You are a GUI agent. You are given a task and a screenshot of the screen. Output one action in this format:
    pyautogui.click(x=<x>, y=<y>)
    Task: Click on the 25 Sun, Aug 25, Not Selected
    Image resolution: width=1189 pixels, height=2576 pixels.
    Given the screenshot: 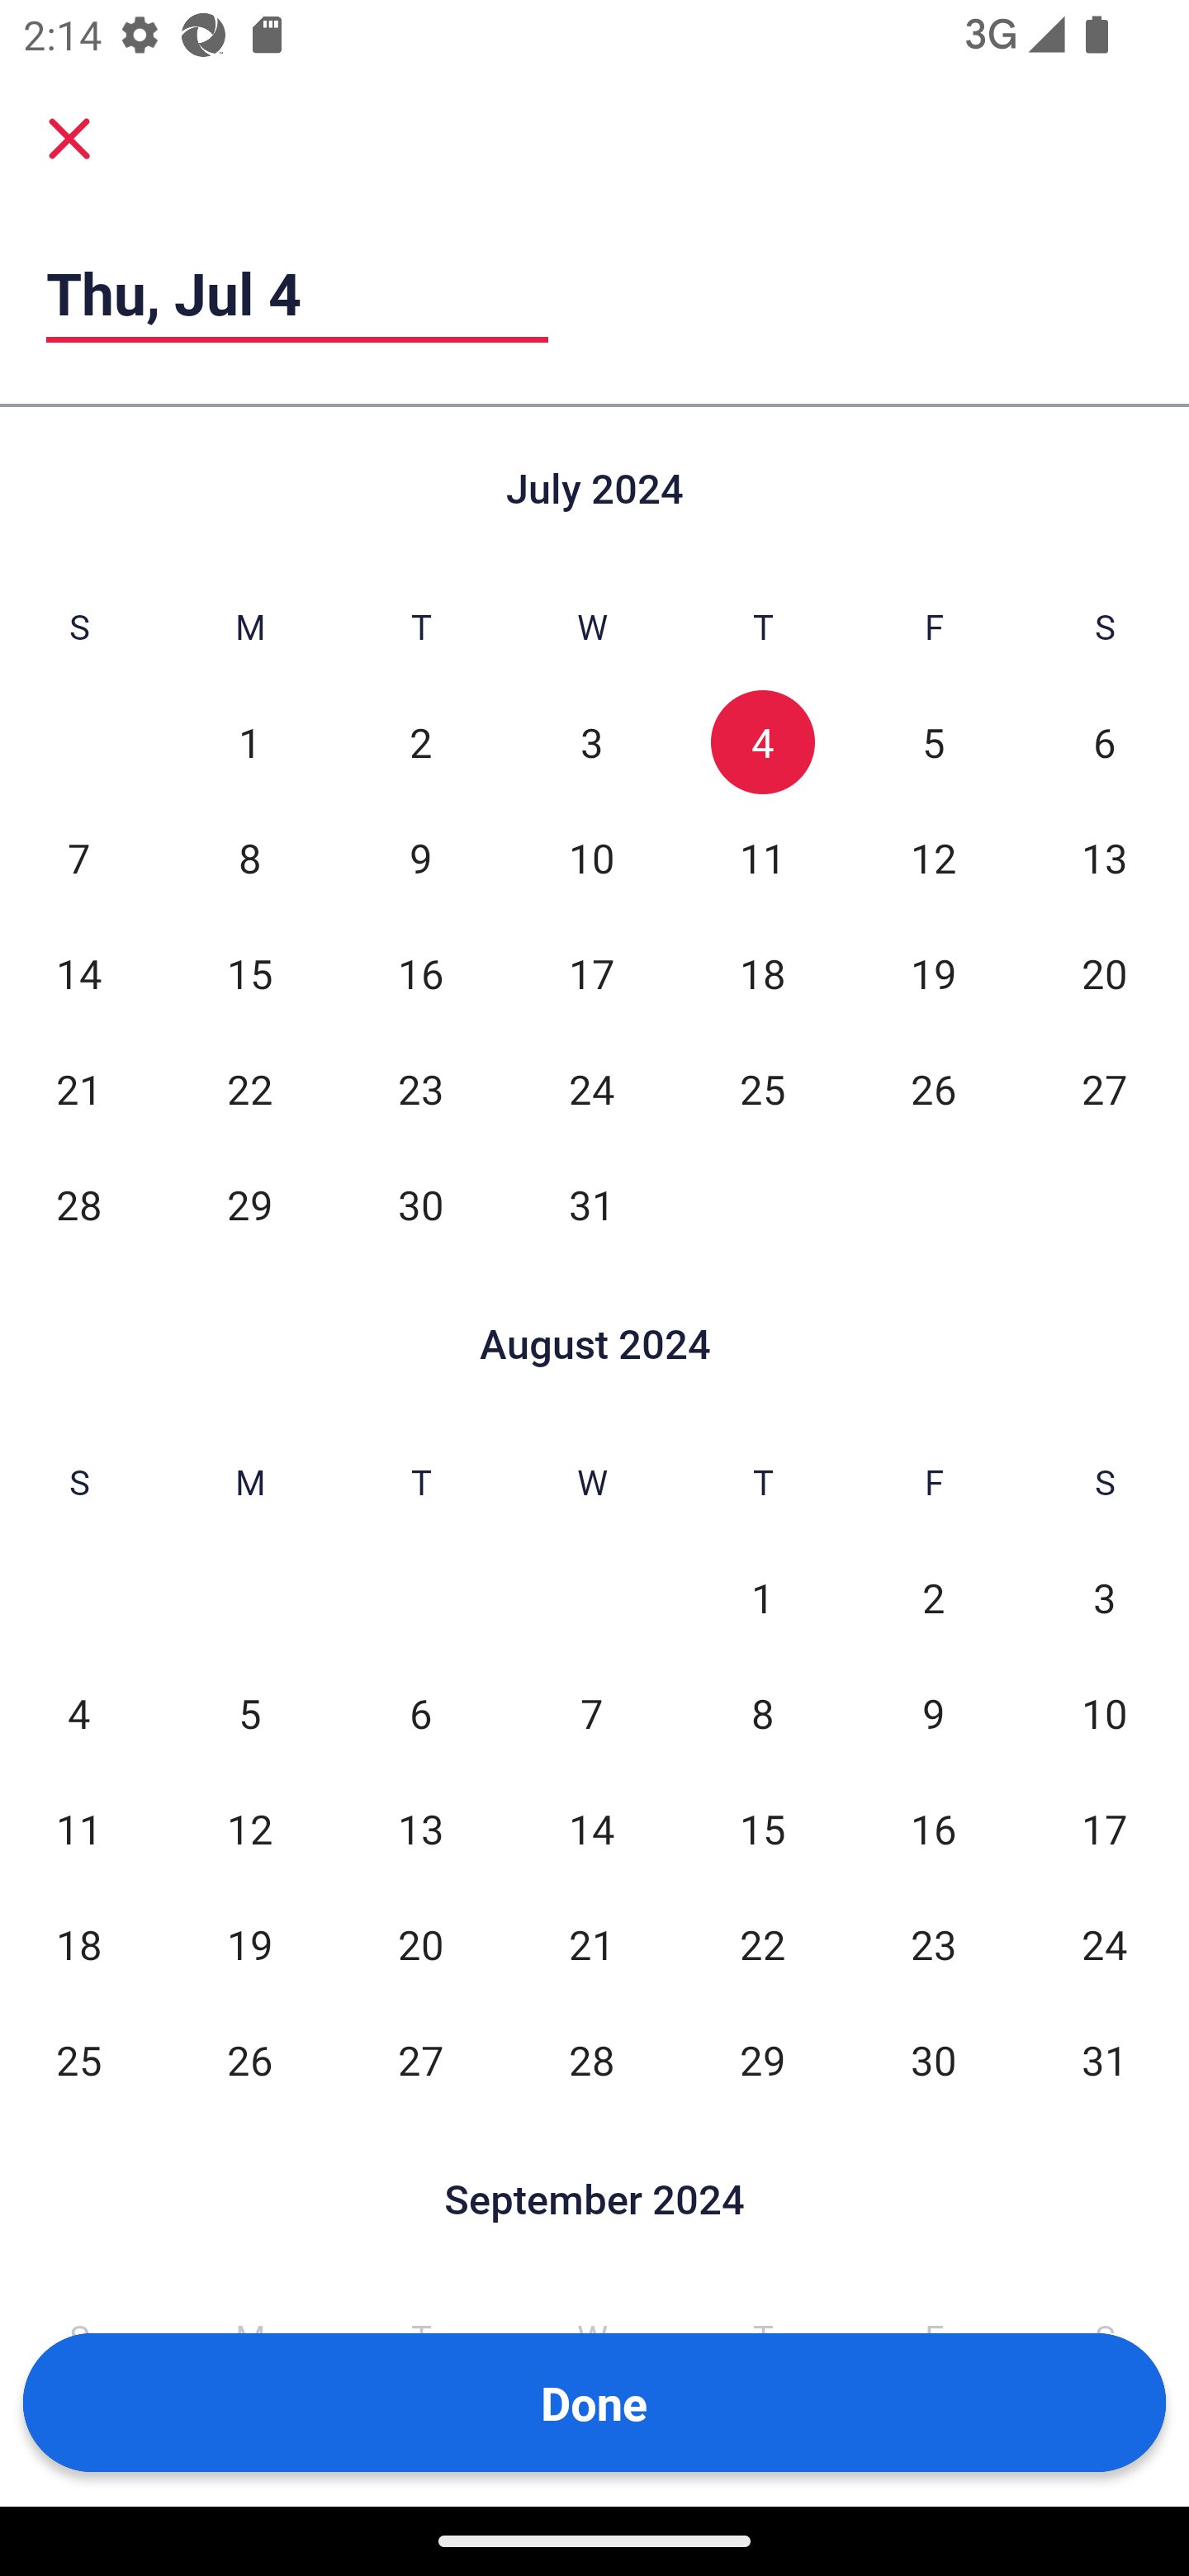 What is the action you would take?
    pyautogui.click(x=78, y=2059)
    